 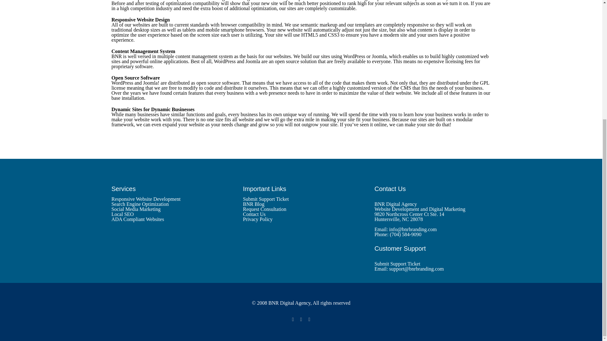 I want to click on Social Media Marketing, so click(x=169, y=209).